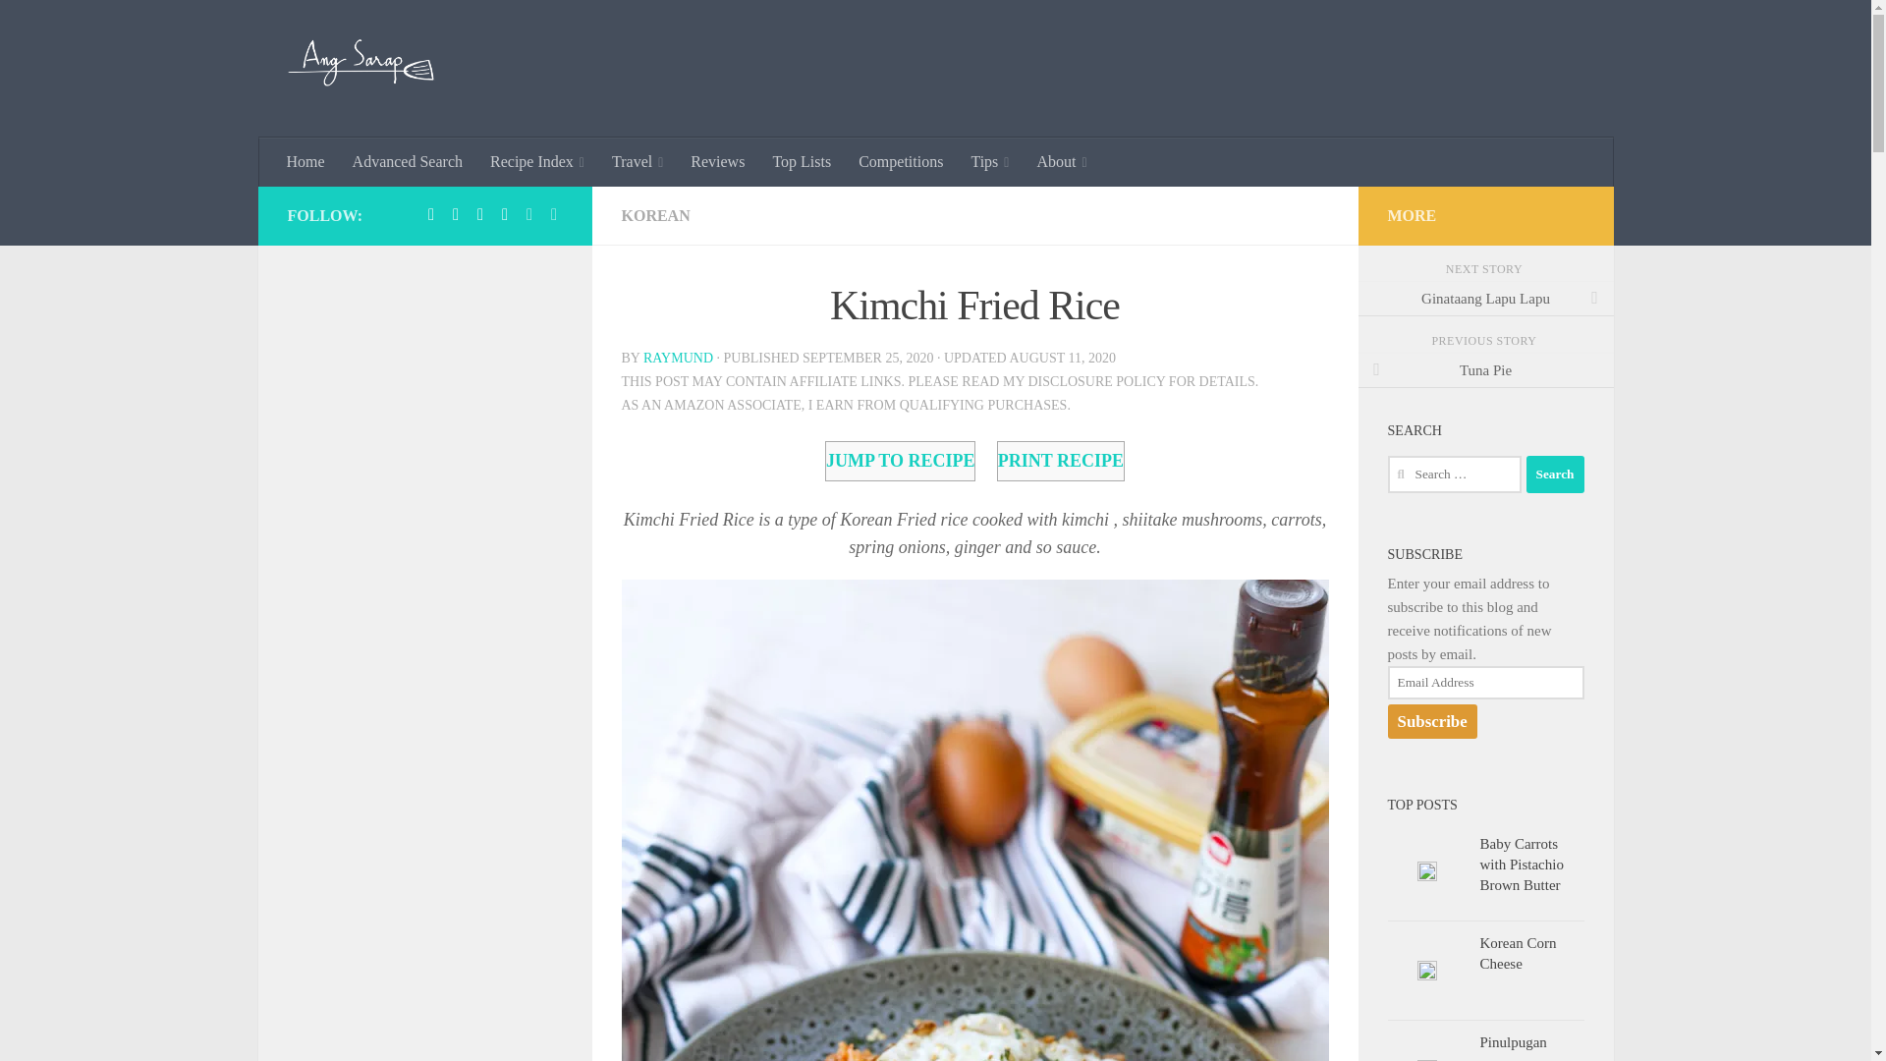 This screenshot has width=1886, height=1061. What do you see at coordinates (430, 214) in the screenshot?
I see `Facebook` at bounding box center [430, 214].